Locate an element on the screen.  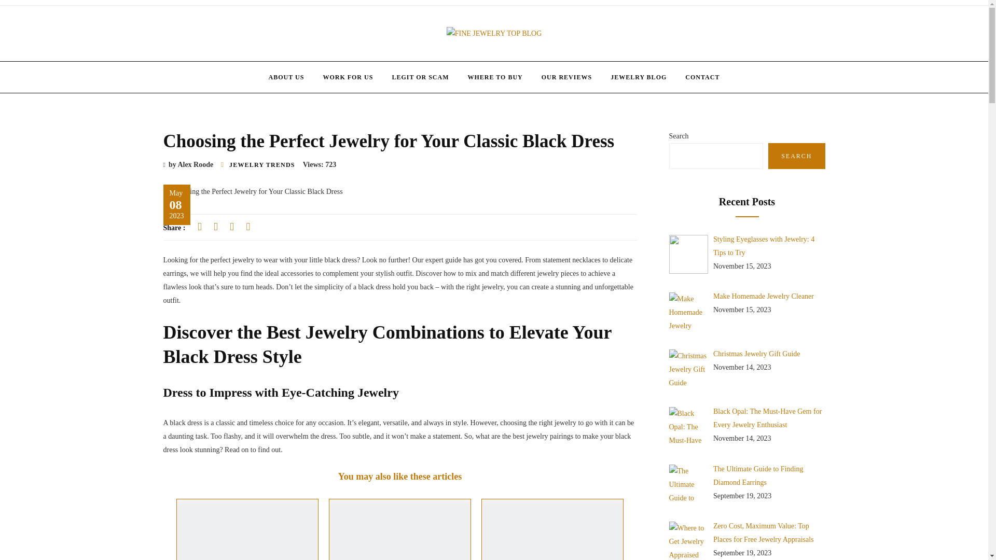
JEWELRY BLOG is located at coordinates (639, 77).